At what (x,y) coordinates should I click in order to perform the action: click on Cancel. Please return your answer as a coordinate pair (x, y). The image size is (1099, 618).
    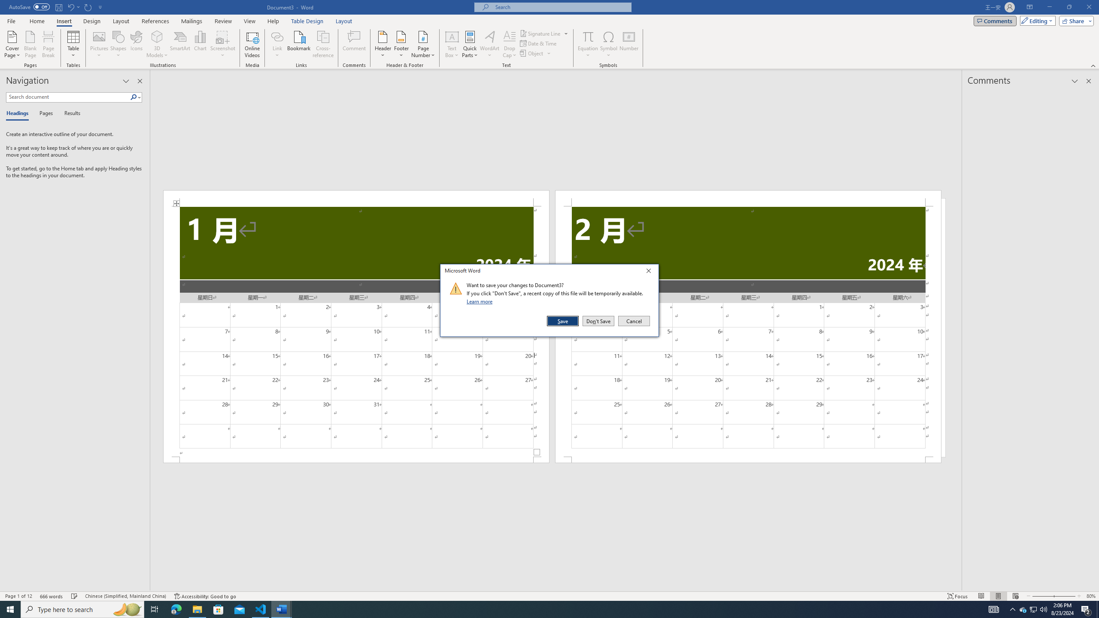
    Looking at the image, I should click on (633, 321).